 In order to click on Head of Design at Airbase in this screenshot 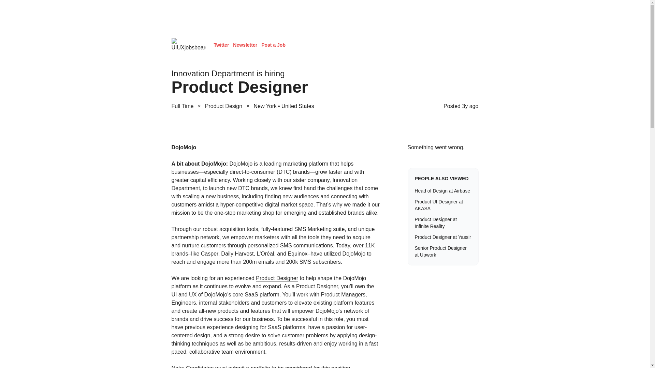, I will do `click(443, 191)`.